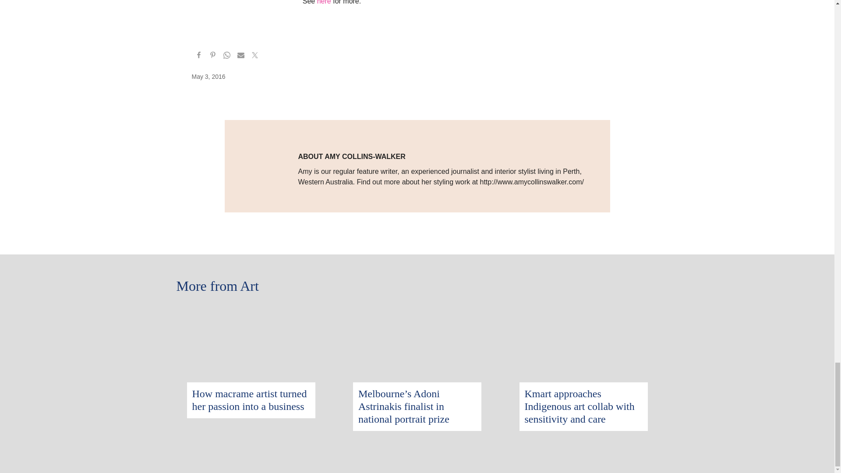 The width and height of the screenshot is (841, 473). I want to click on How macrame artist turned her passion into a business, so click(251, 312).